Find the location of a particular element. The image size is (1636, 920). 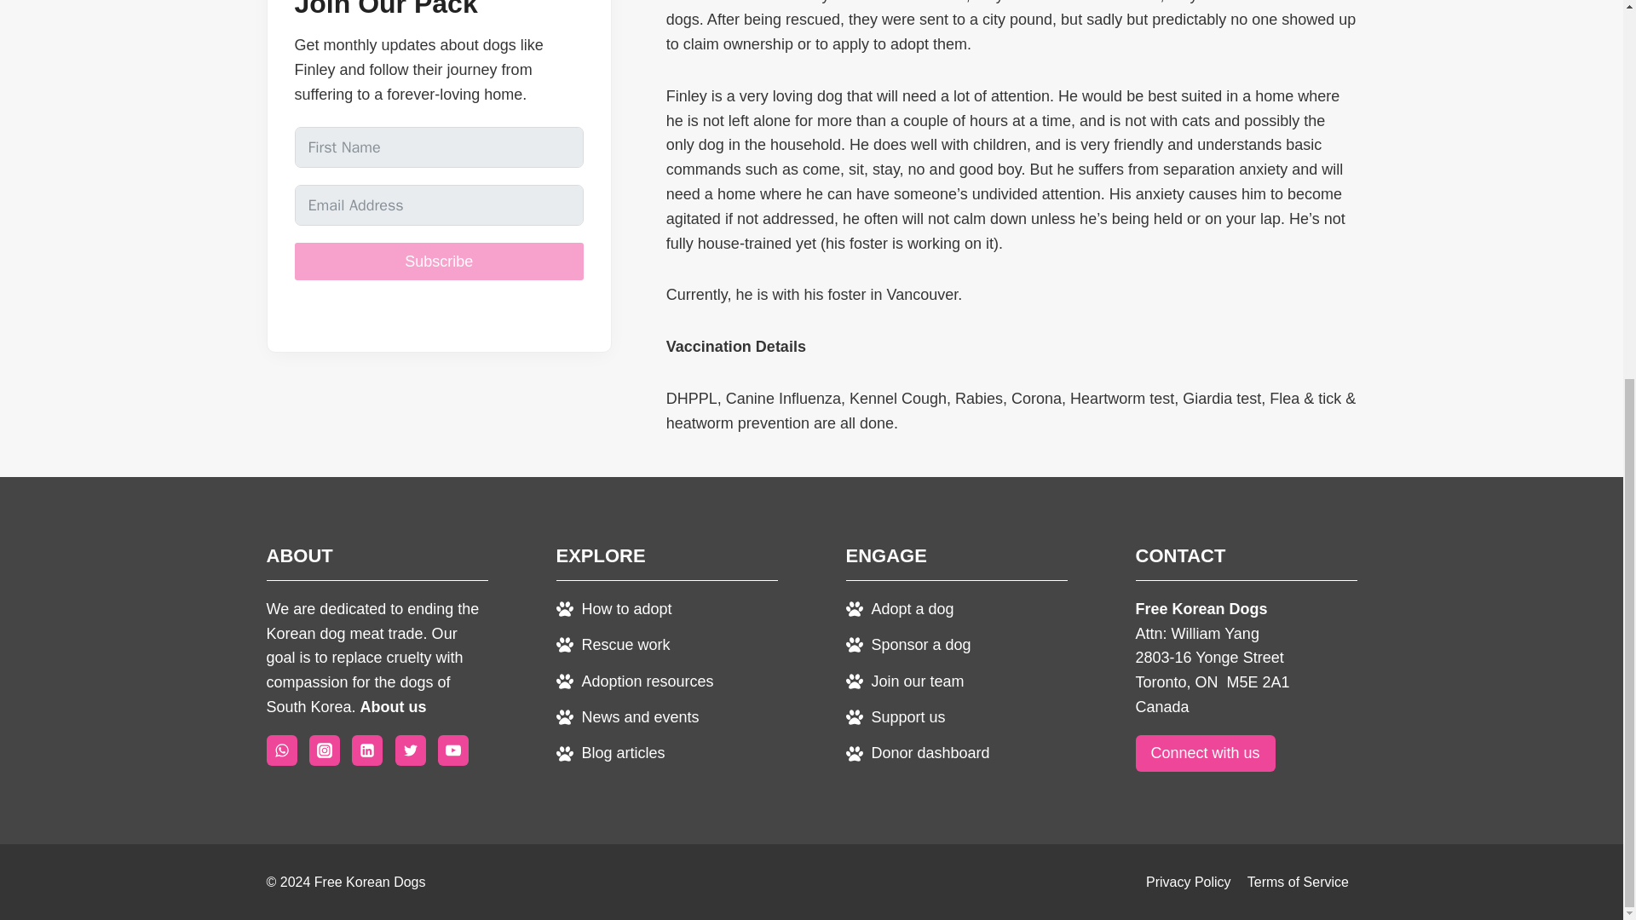

Subscribe is located at coordinates (439, 261).